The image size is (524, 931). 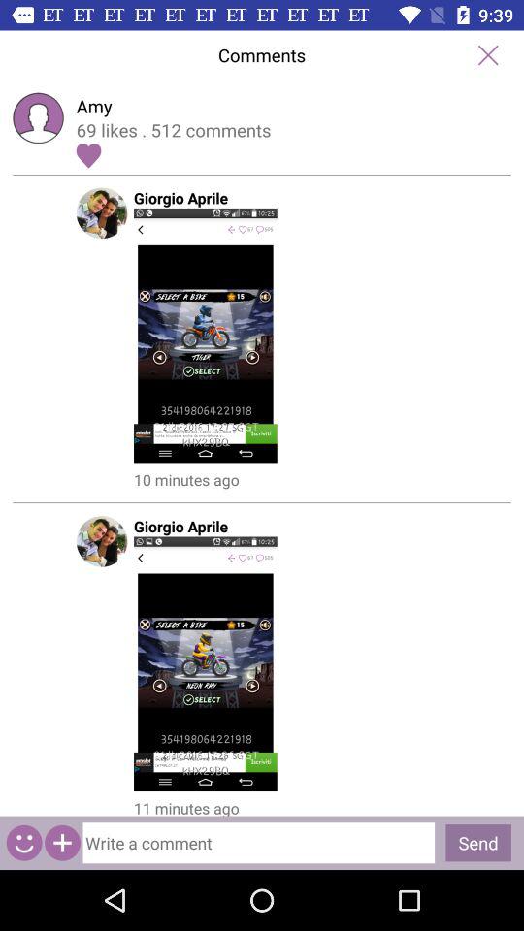 I want to click on close window, so click(x=487, y=54).